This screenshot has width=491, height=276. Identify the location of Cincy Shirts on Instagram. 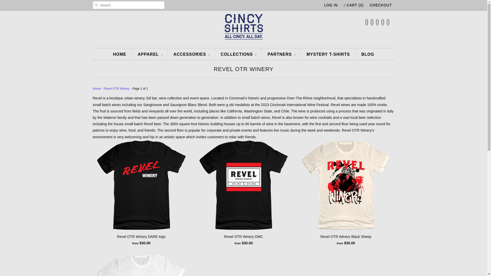
(383, 22).